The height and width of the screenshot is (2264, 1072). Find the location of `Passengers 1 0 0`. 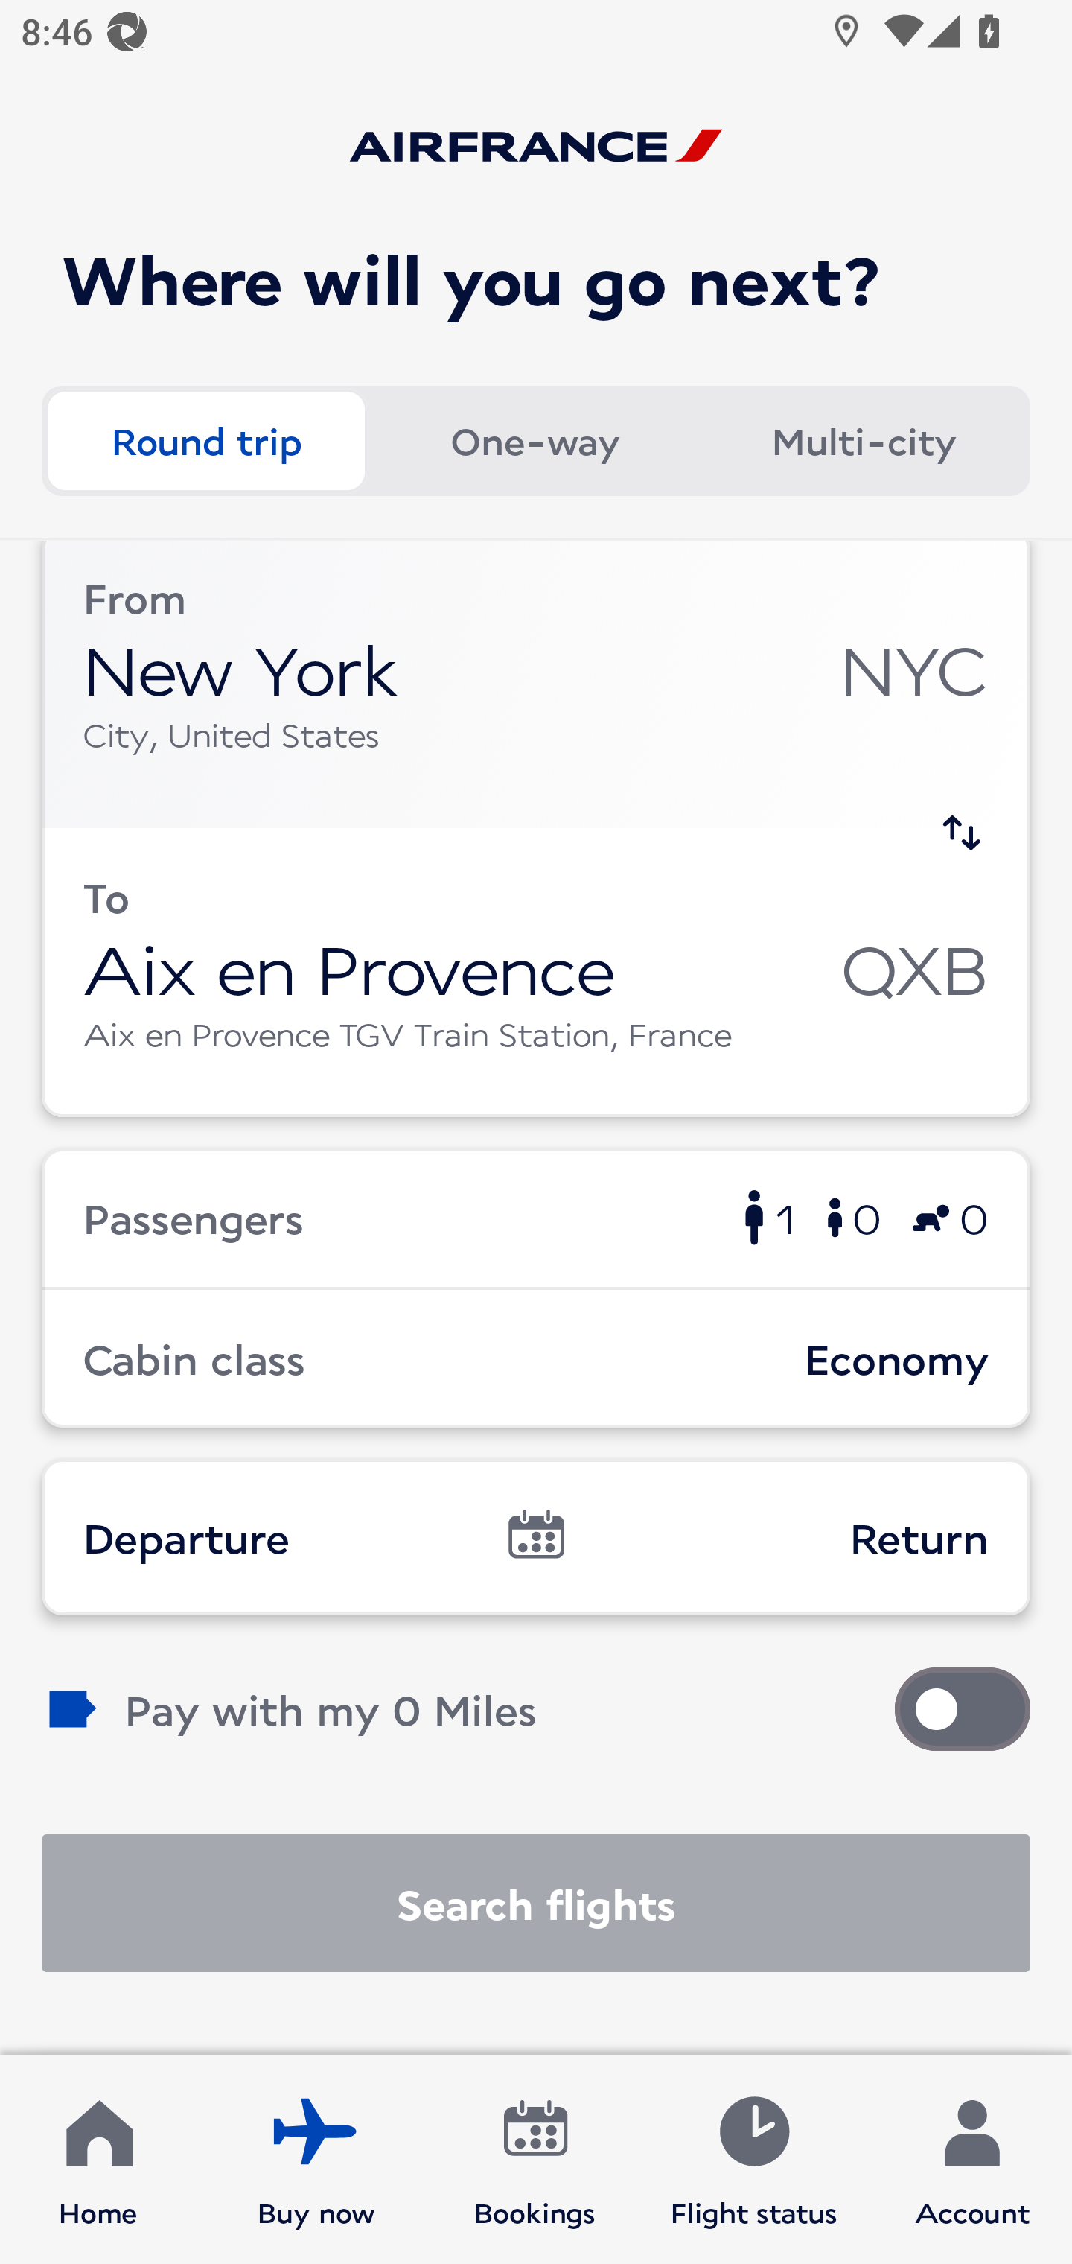

Passengers 1 0 0 is located at coordinates (536, 1217).